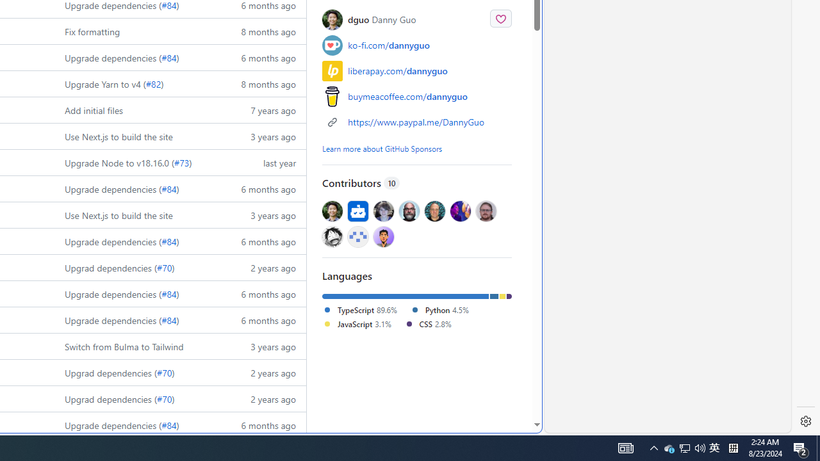 This screenshot has height=461, width=820. What do you see at coordinates (443, 310) in the screenshot?
I see `Python4.5%` at bounding box center [443, 310].